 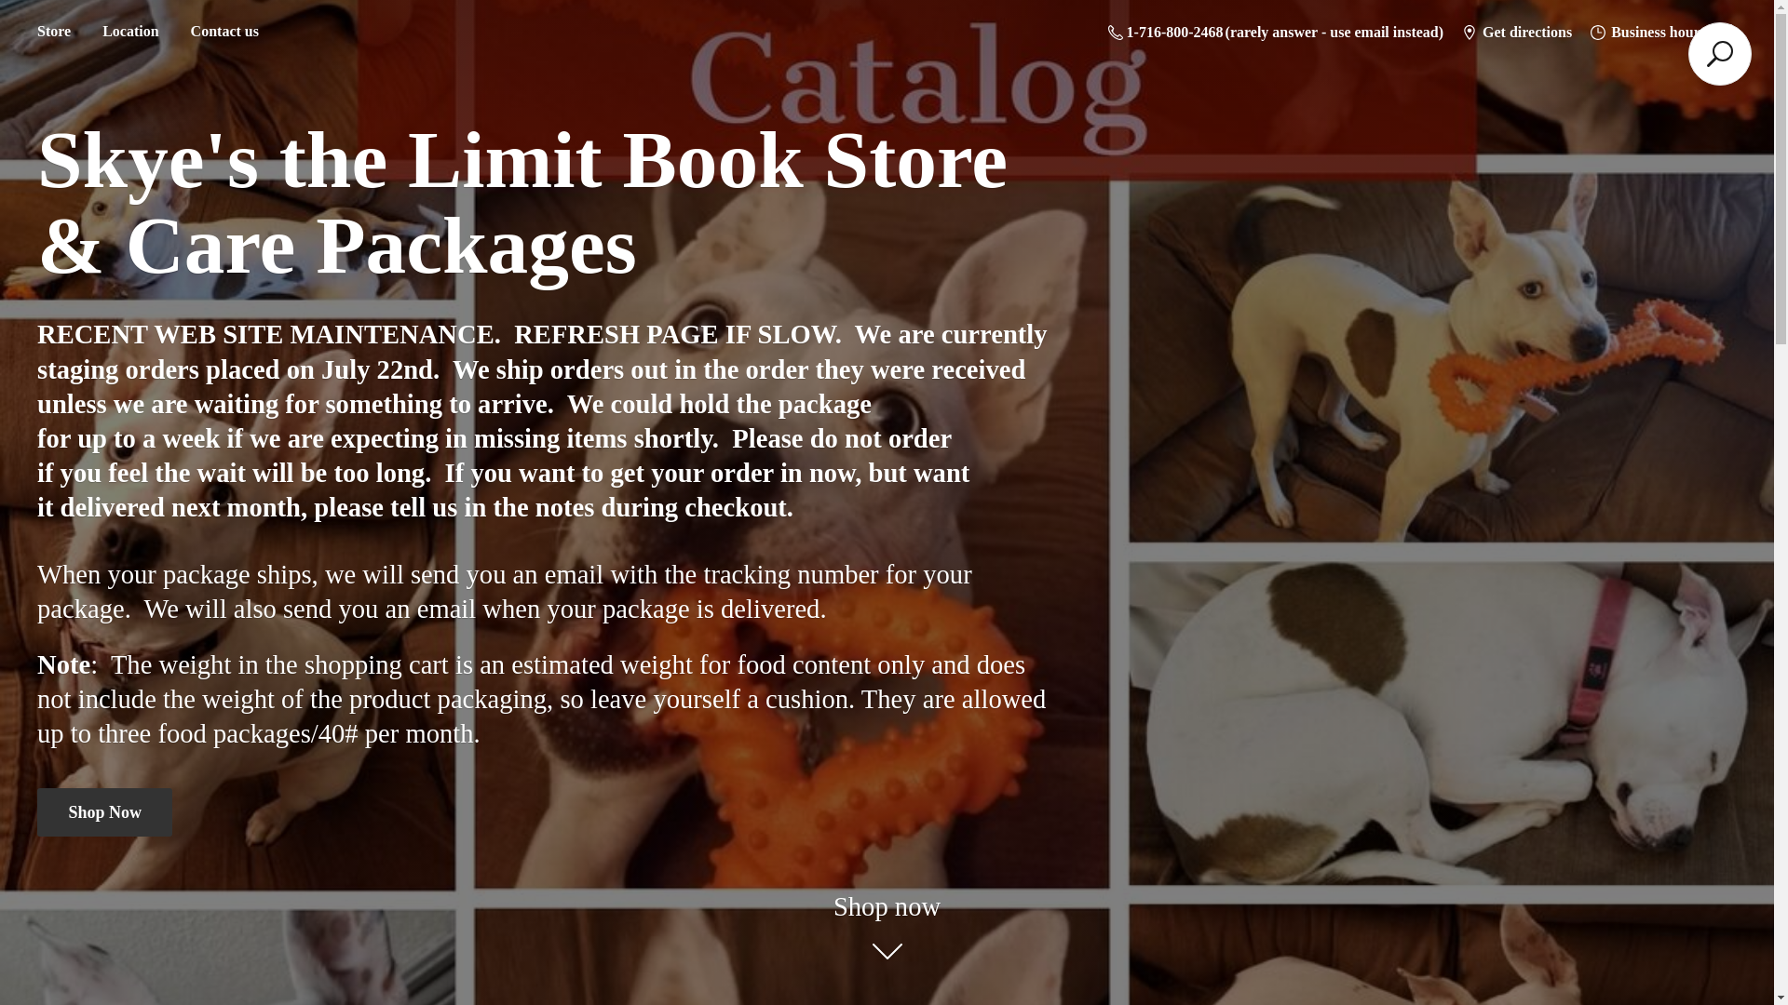 What do you see at coordinates (53, 32) in the screenshot?
I see `Store` at bounding box center [53, 32].